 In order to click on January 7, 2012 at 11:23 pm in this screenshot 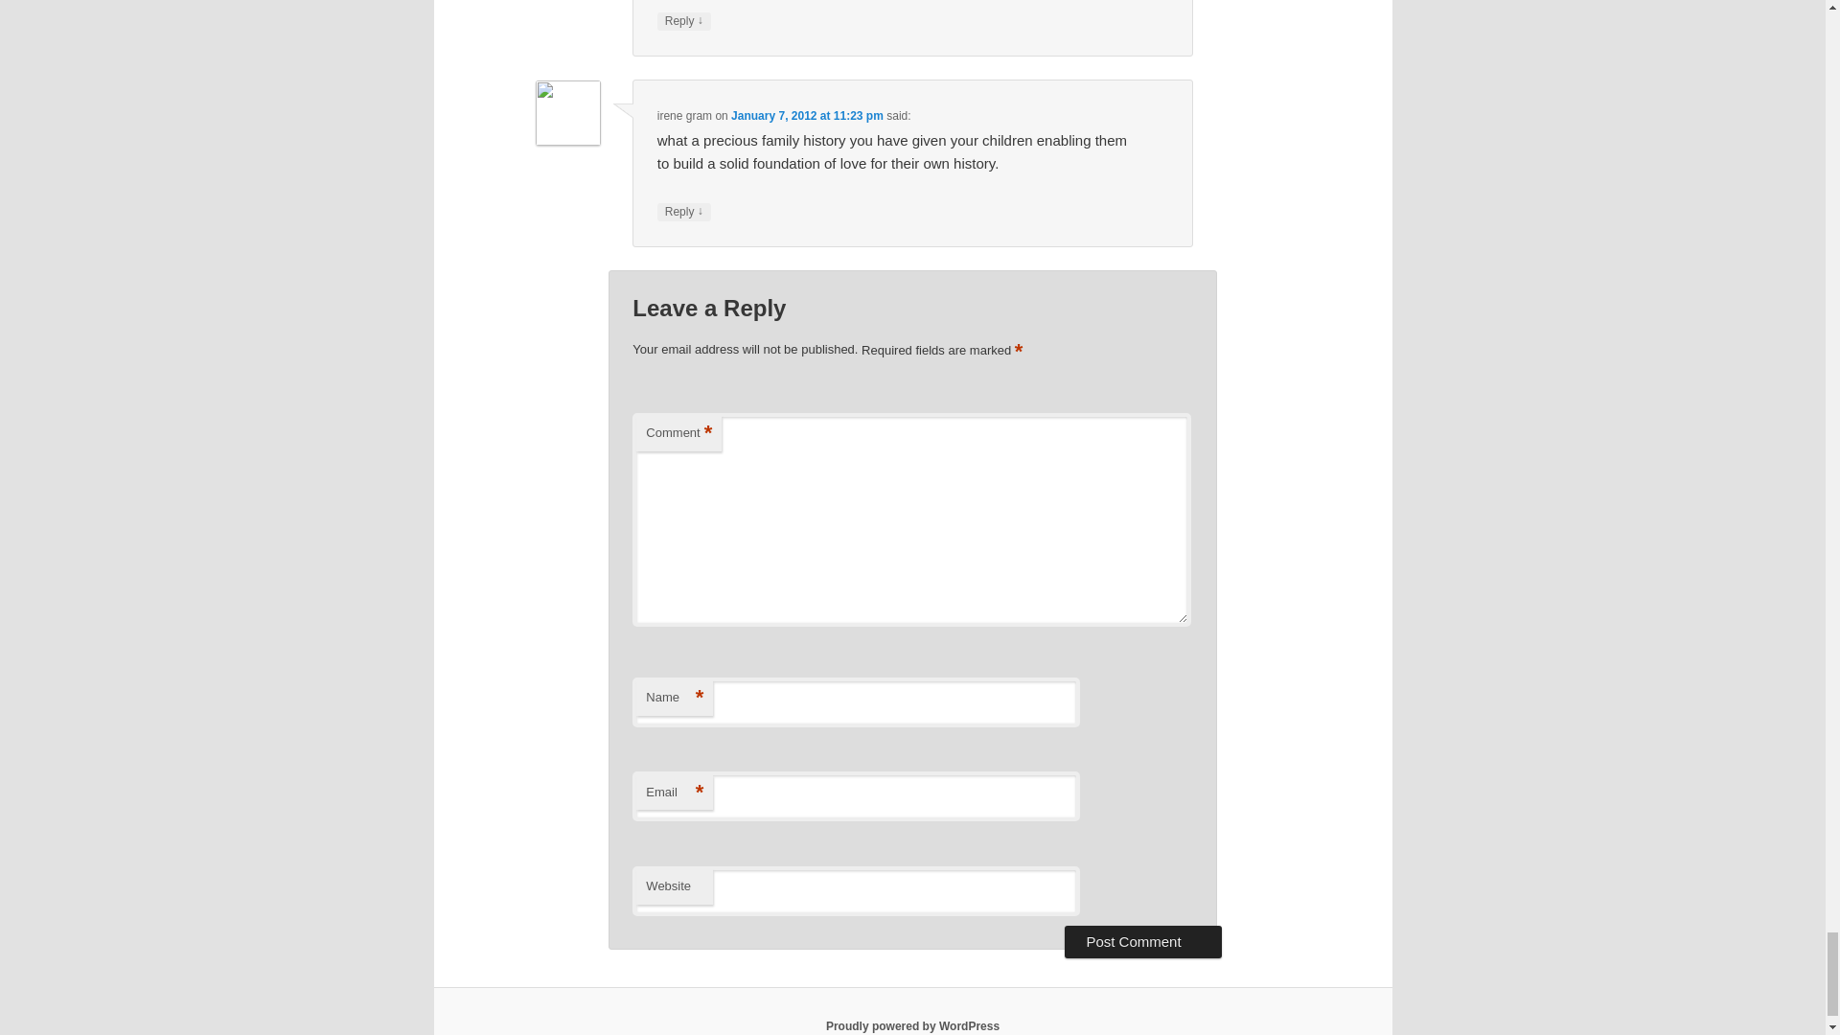, I will do `click(807, 116)`.